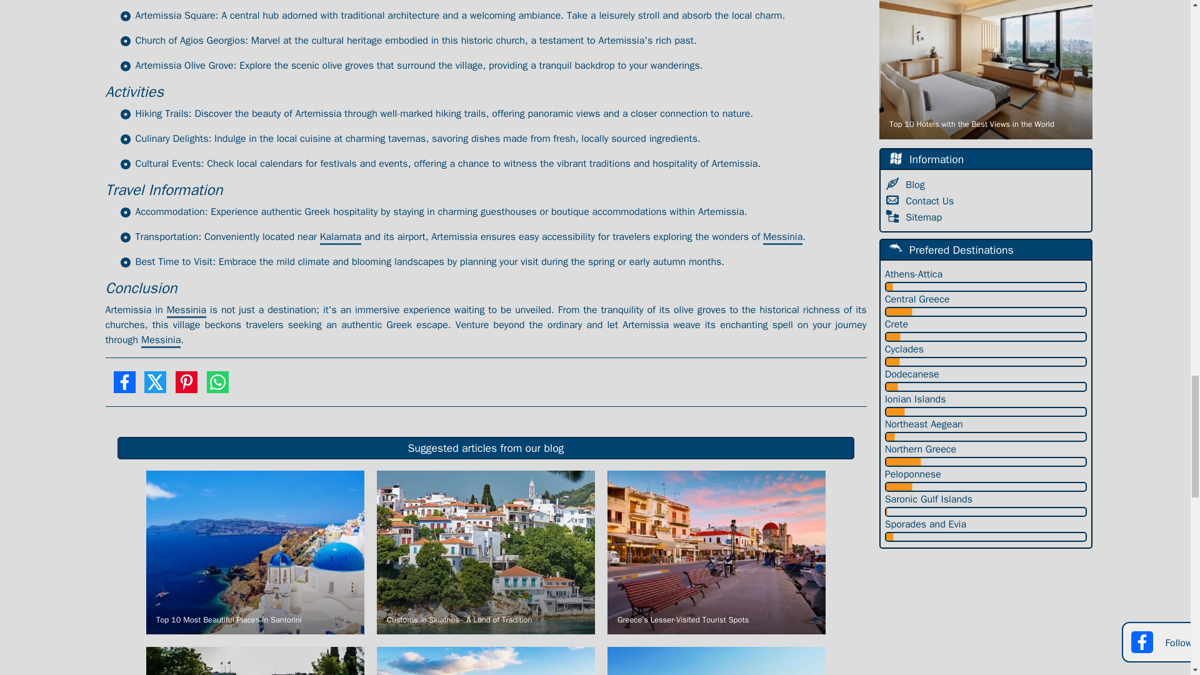  I want to click on Kalamata, so click(340, 237).